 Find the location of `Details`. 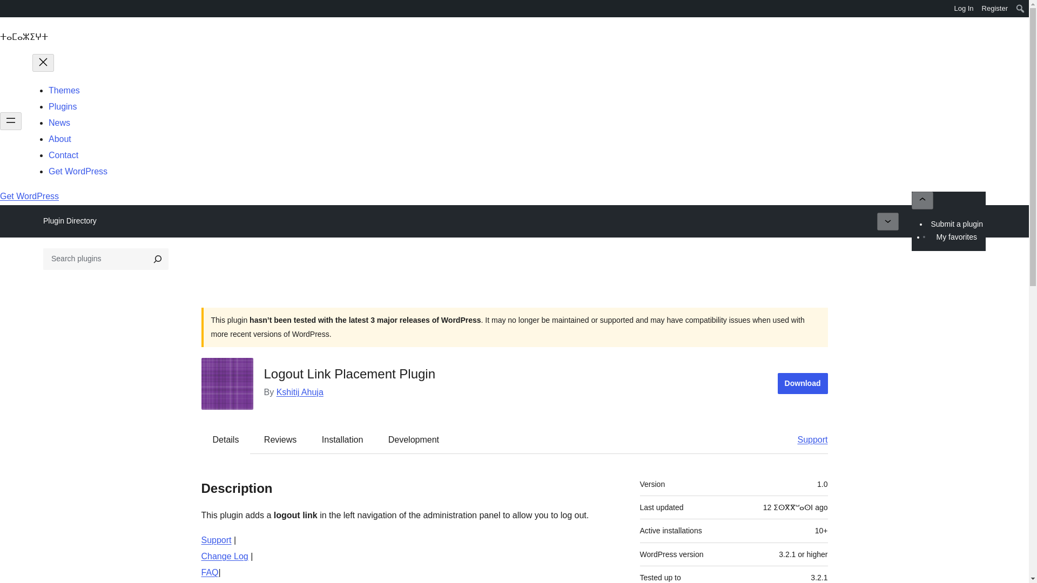

Details is located at coordinates (226, 439).